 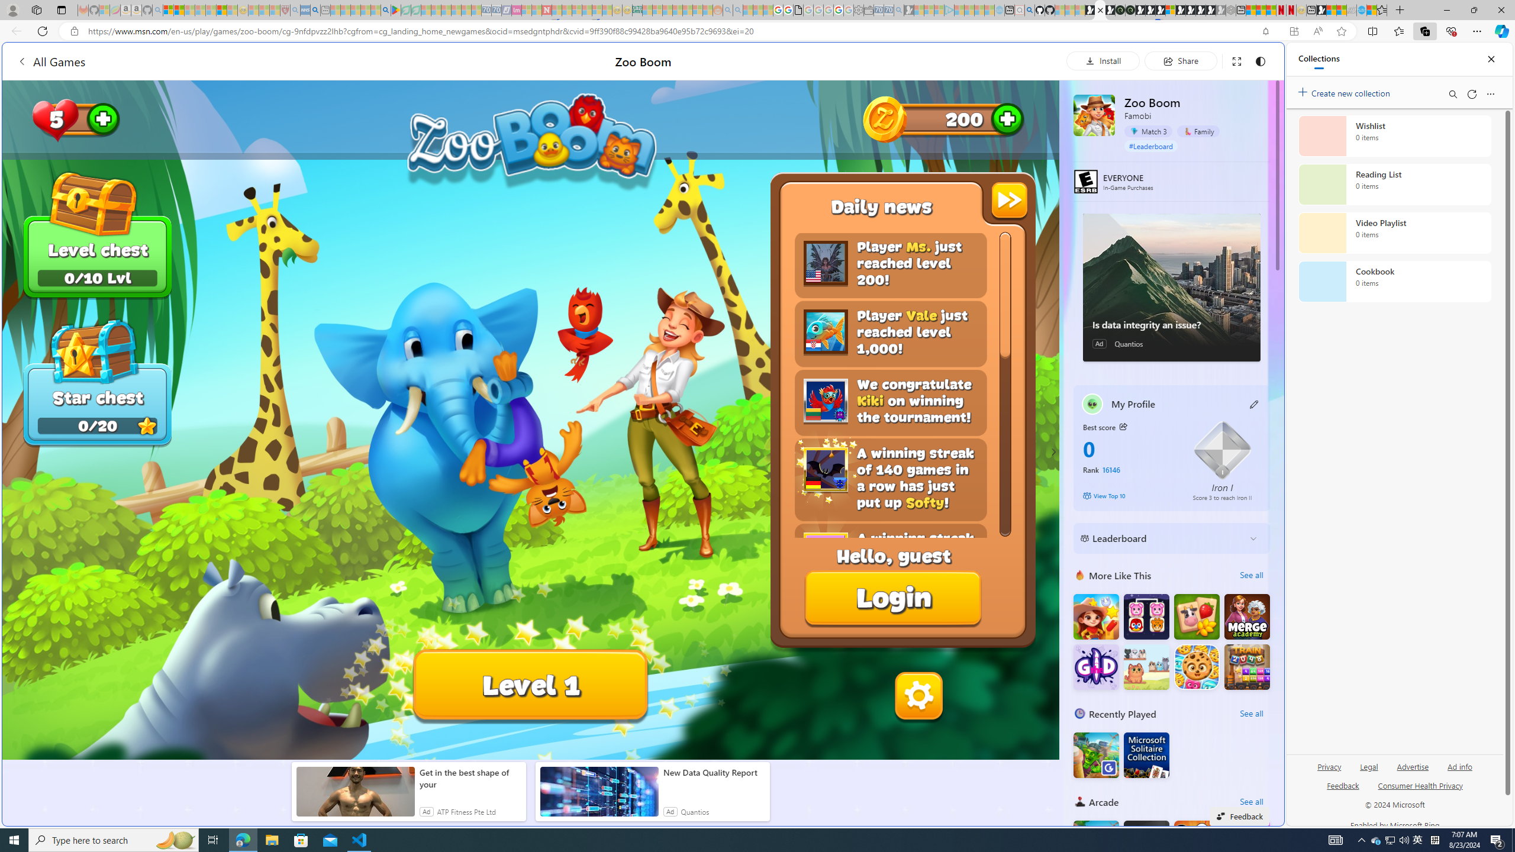 What do you see at coordinates (1420, 785) in the screenshot?
I see `Consumer Health Privacy` at bounding box center [1420, 785].